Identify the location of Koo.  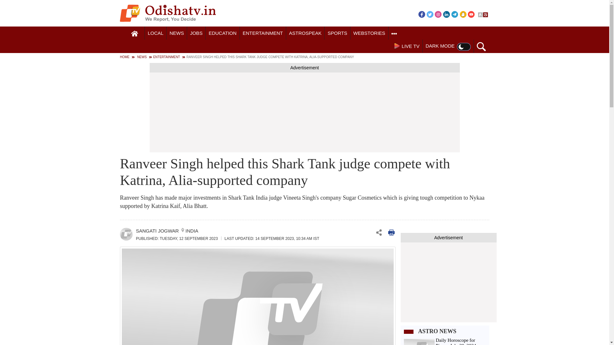
(463, 14).